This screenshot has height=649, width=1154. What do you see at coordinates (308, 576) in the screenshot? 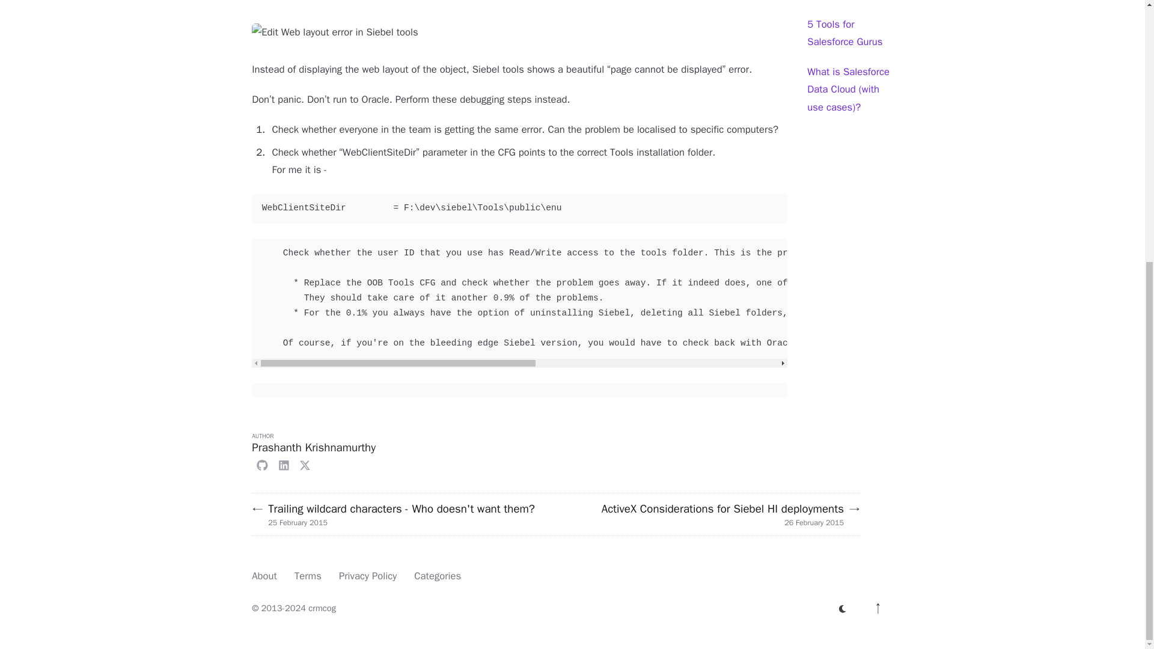
I see `Terms` at bounding box center [308, 576].